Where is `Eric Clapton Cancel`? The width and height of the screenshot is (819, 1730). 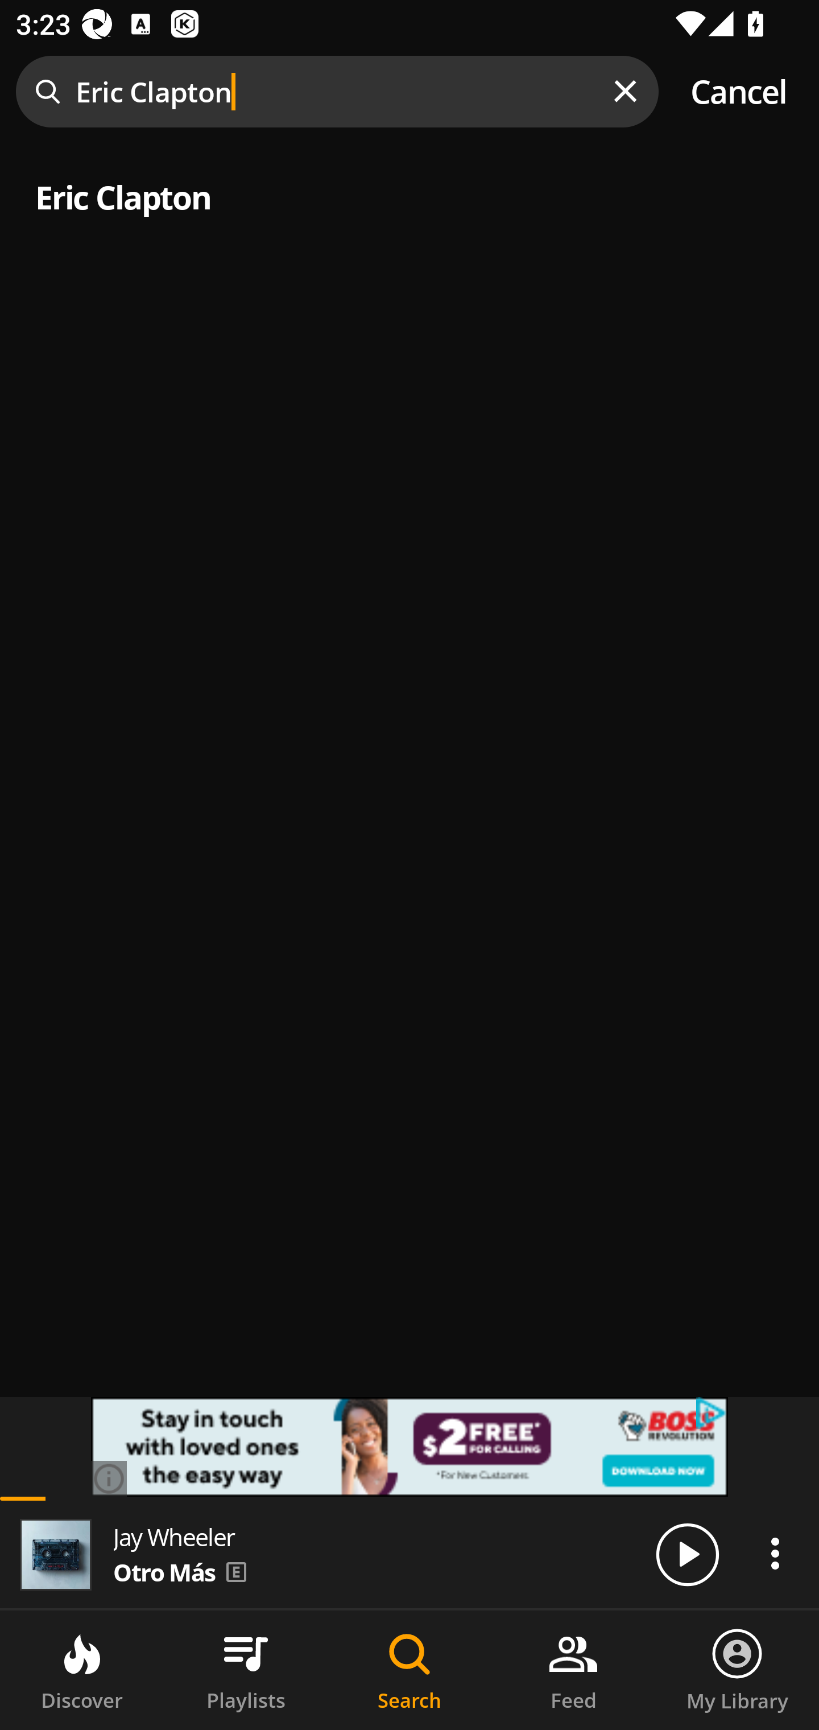
Eric Clapton Cancel is located at coordinates (409, 92).